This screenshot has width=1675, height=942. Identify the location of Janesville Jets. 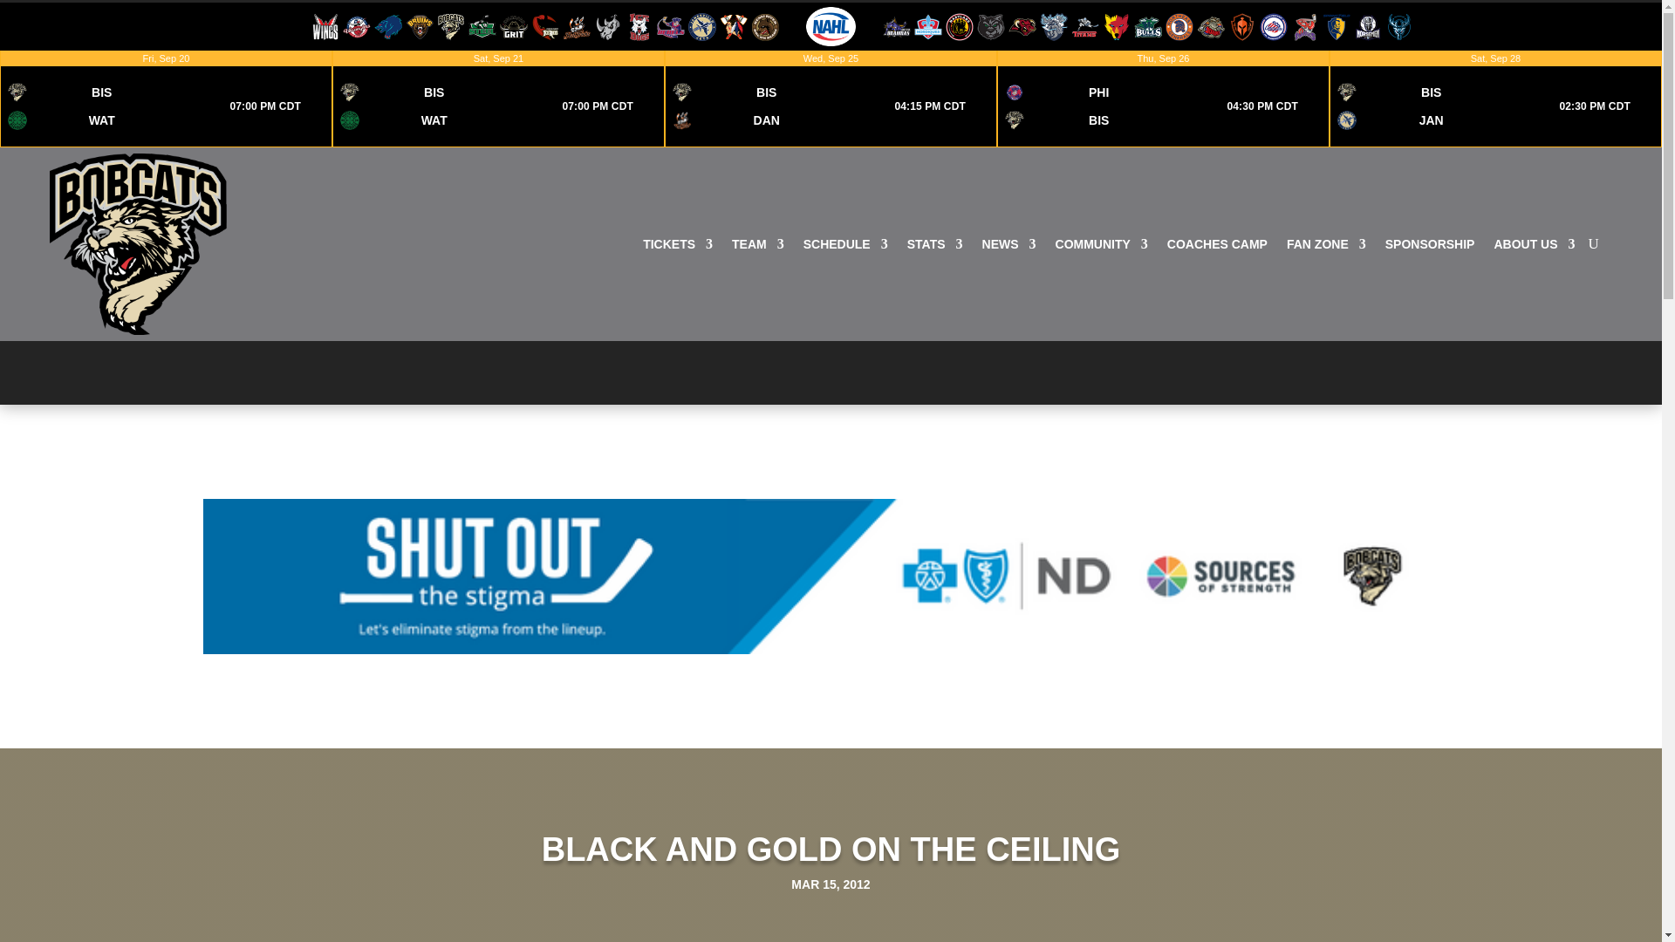
(325, 24).